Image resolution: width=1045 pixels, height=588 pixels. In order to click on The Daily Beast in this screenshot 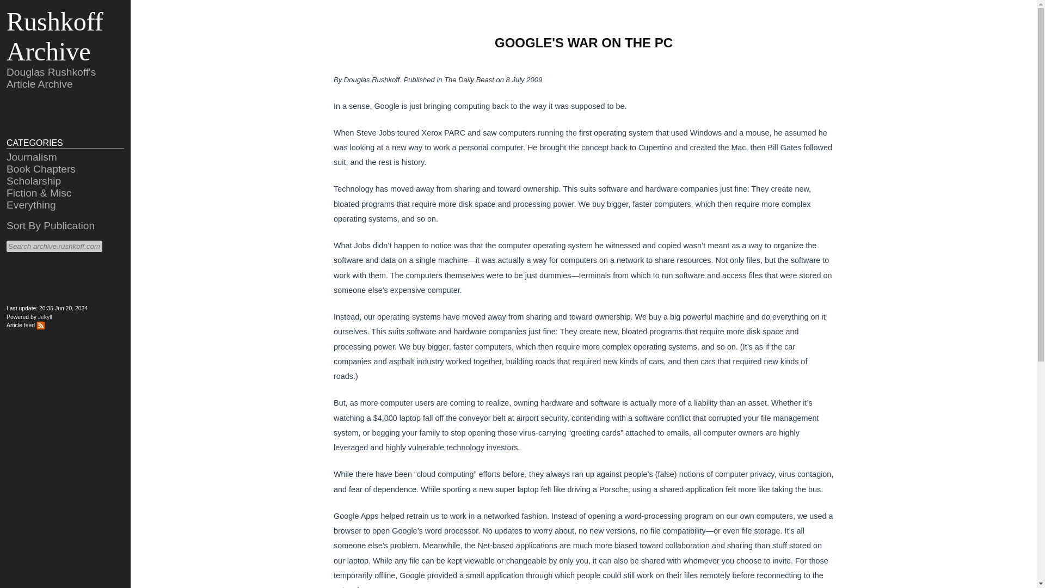, I will do `click(469, 79)`.